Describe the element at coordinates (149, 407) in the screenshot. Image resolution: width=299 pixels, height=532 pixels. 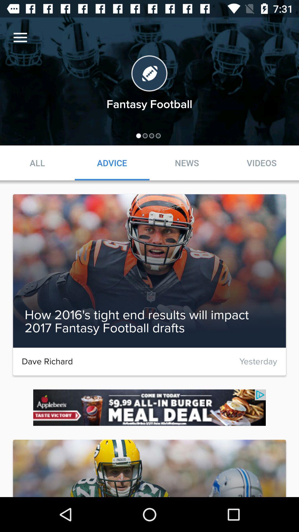
I see `clickable advertisement` at that location.